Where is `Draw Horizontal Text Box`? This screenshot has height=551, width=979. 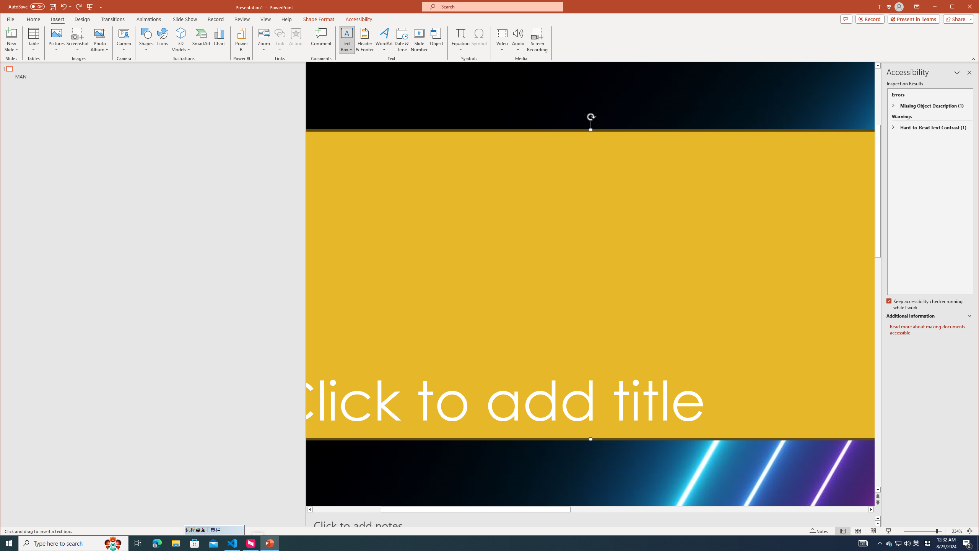 Draw Horizontal Text Box is located at coordinates (346, 33).